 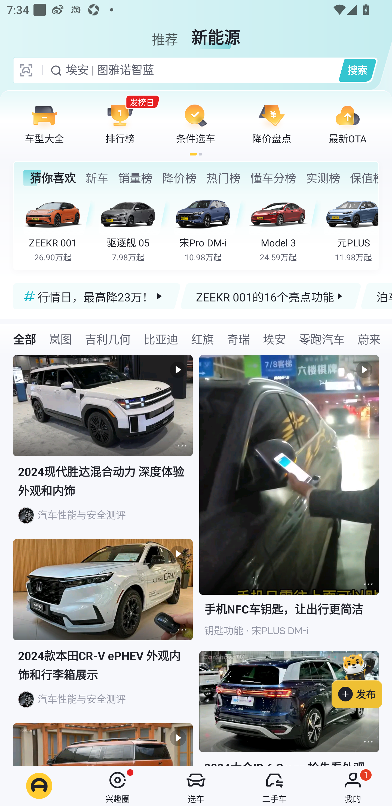 I want to click on 岚图, so click(x=60, y=339).